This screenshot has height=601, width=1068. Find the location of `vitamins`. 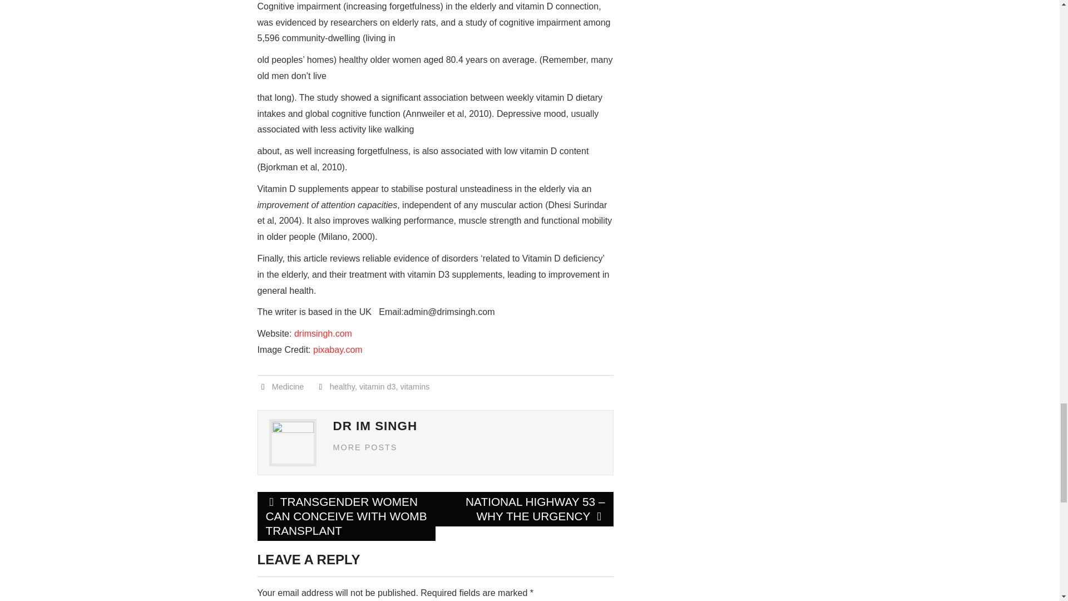

vitamins is located at coordinates (415, 386).